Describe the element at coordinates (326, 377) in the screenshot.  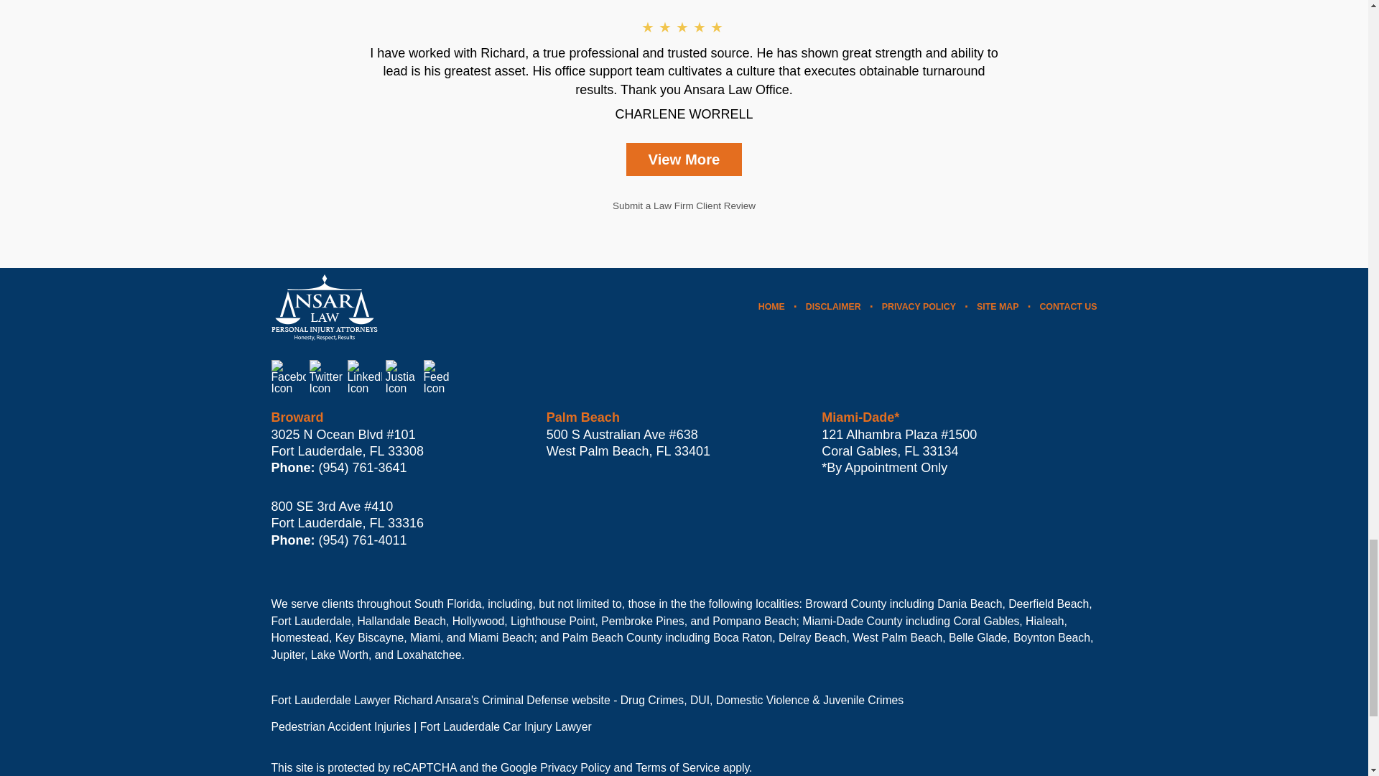
I see `Twitter` at that location.